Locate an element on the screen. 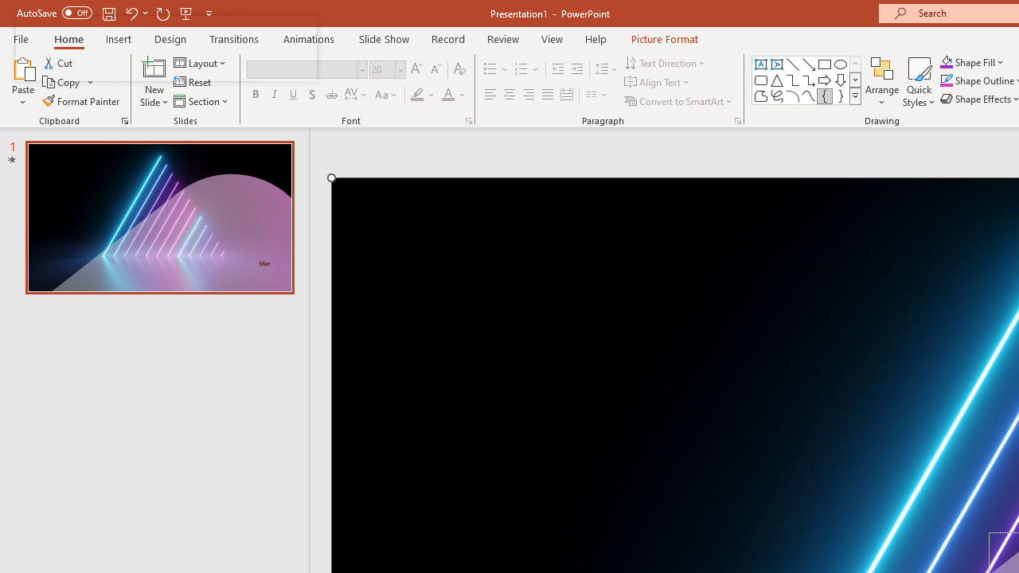 The image size is (1019, 573). Font Size is located at coordinates (387, 70).